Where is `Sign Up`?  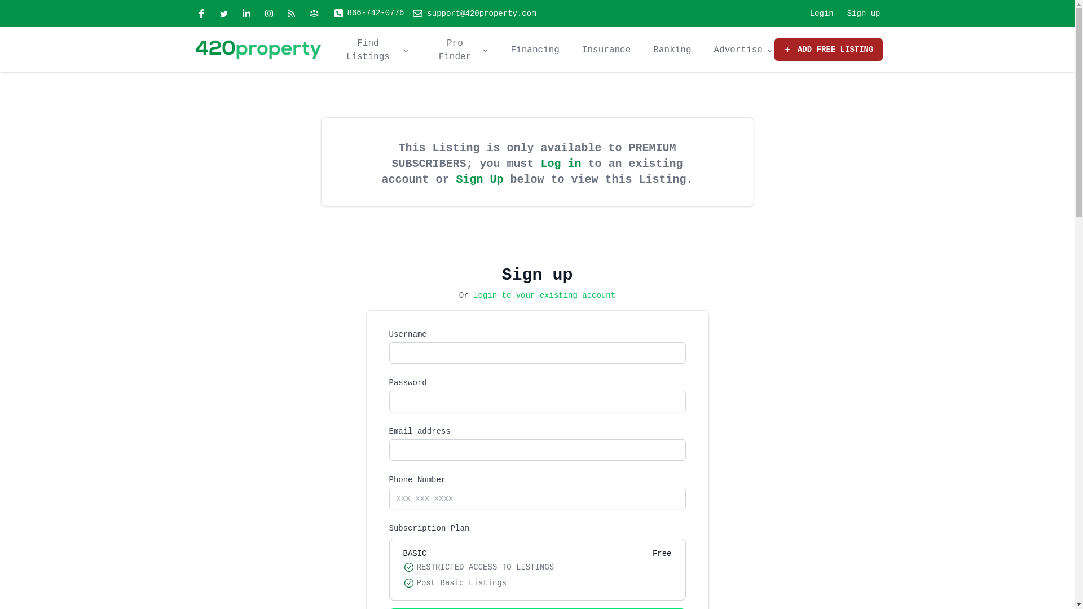
Sign Up is located at coordinates (479, 179).